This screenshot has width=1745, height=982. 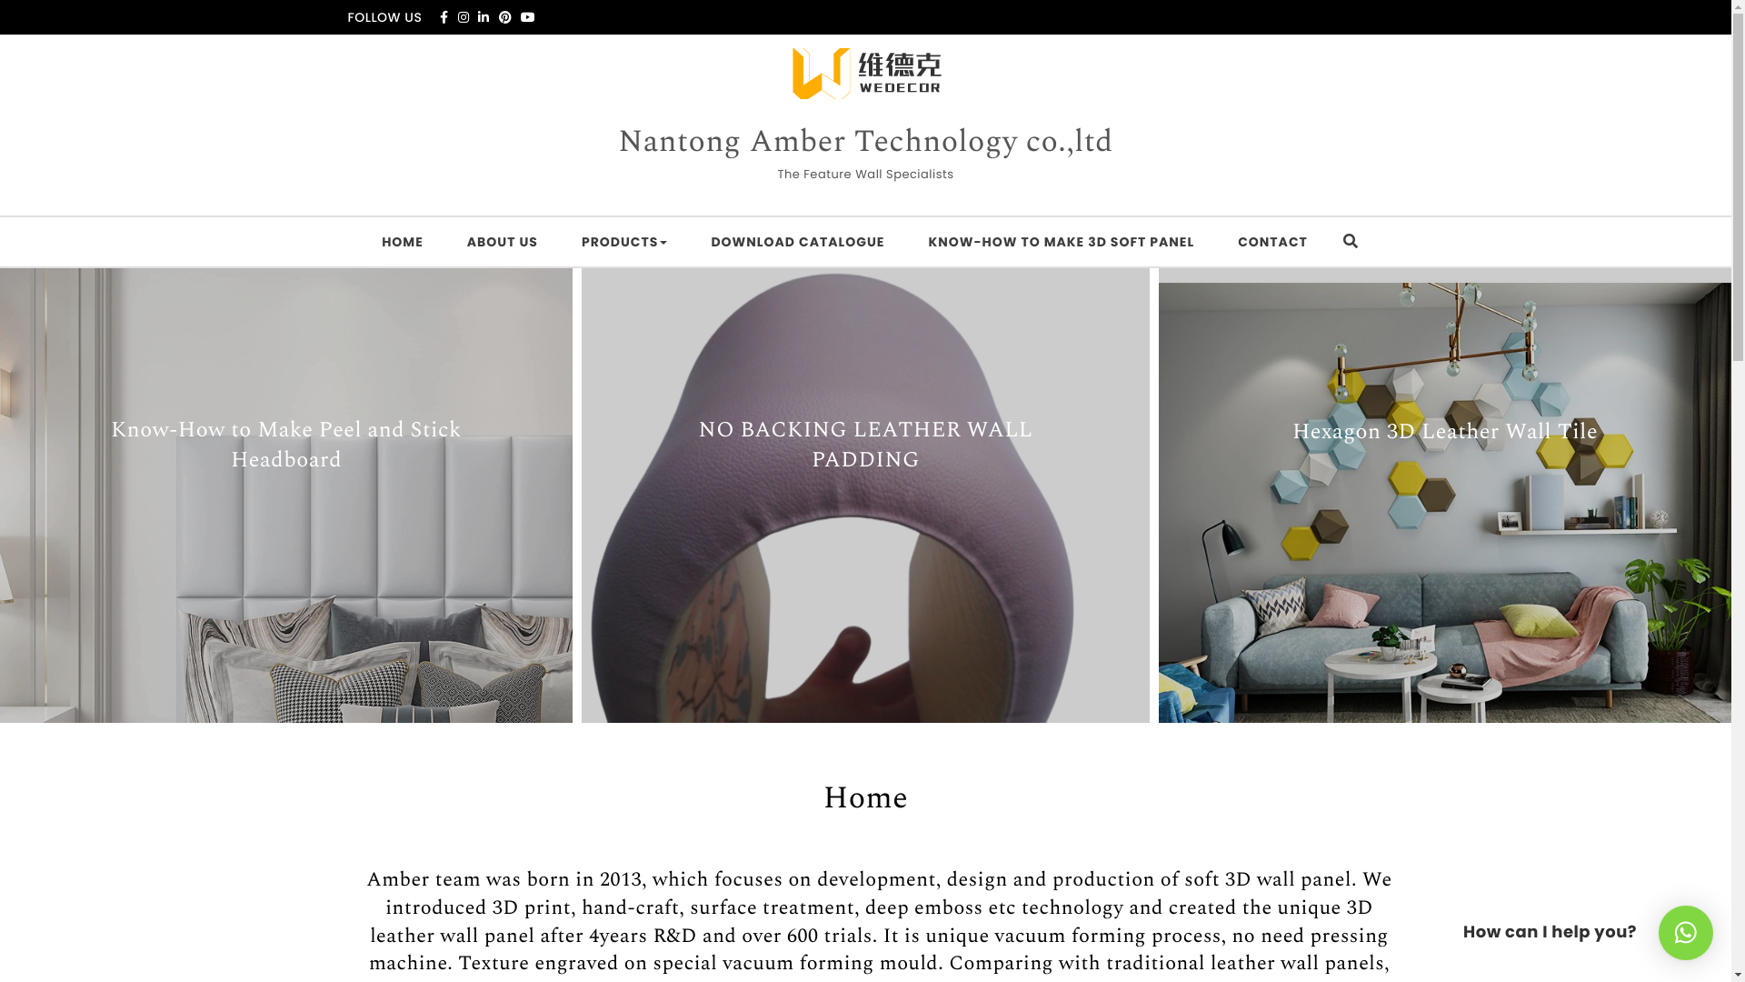 What do you see at coordinates (402, 242) in the screenshot?
I see `HOME` at bounding box center [402, 242].